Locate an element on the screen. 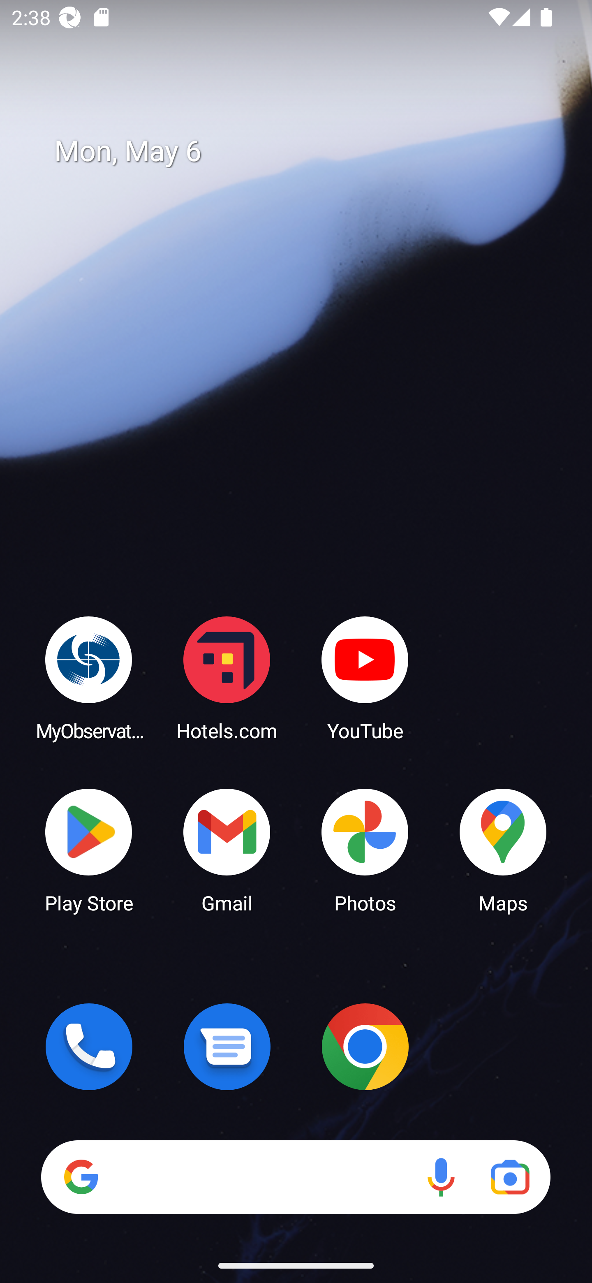 The width and height of the screenshot is (592, 1283). YouTube is located at coordinates (365, 678).